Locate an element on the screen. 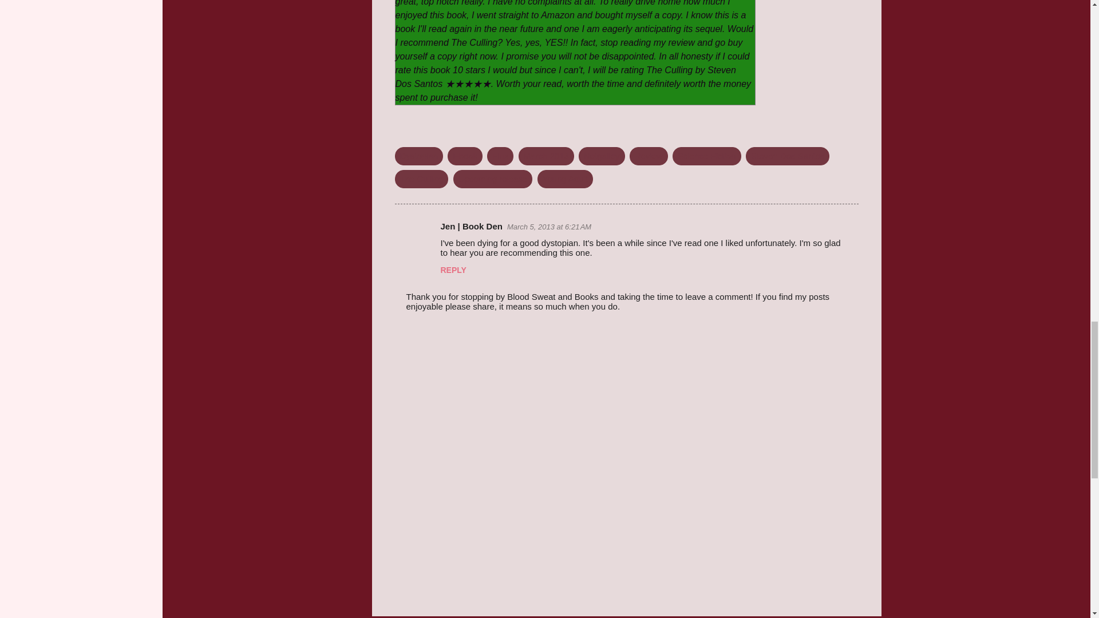  March 2013 is located at coordinates (546, 156).